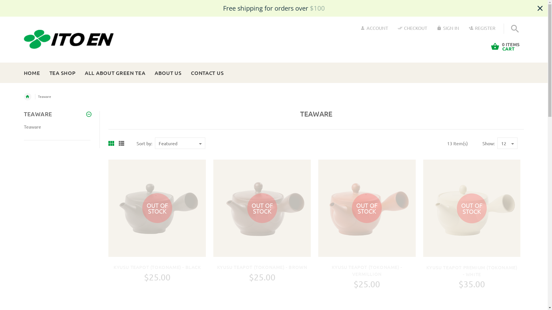 This screenshot has height=310, width=552. Describe the element at coordinates (262, 267) in the screenshot. I see `KYUSU TEAPOT (TOKONAME) - BROWN` at that location.